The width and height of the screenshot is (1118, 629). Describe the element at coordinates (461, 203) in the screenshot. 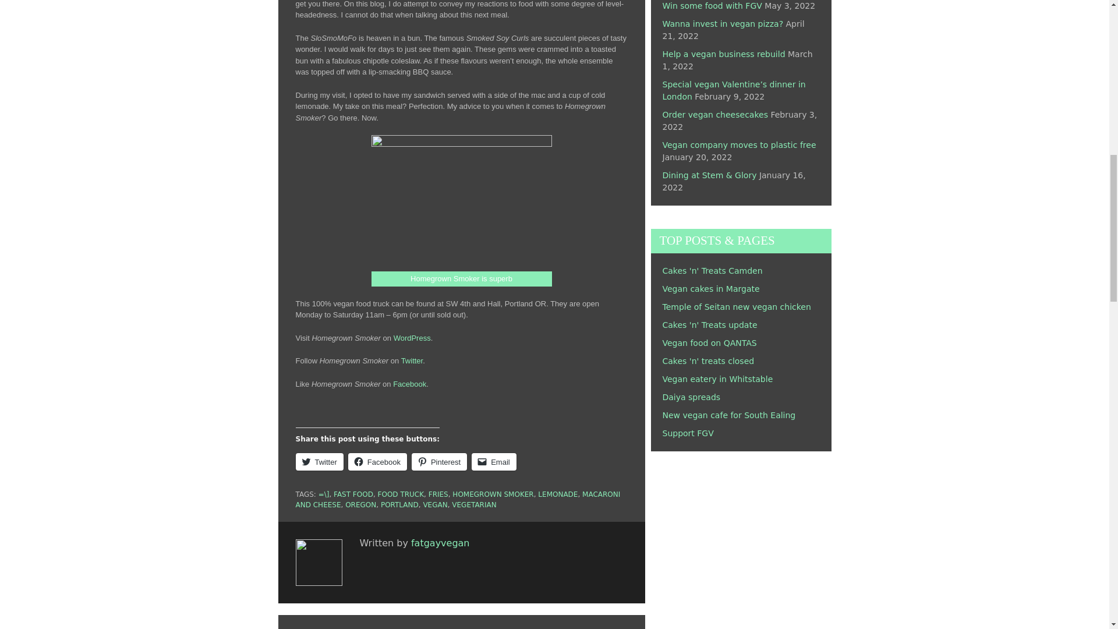

I see `meal and drink` at that location.